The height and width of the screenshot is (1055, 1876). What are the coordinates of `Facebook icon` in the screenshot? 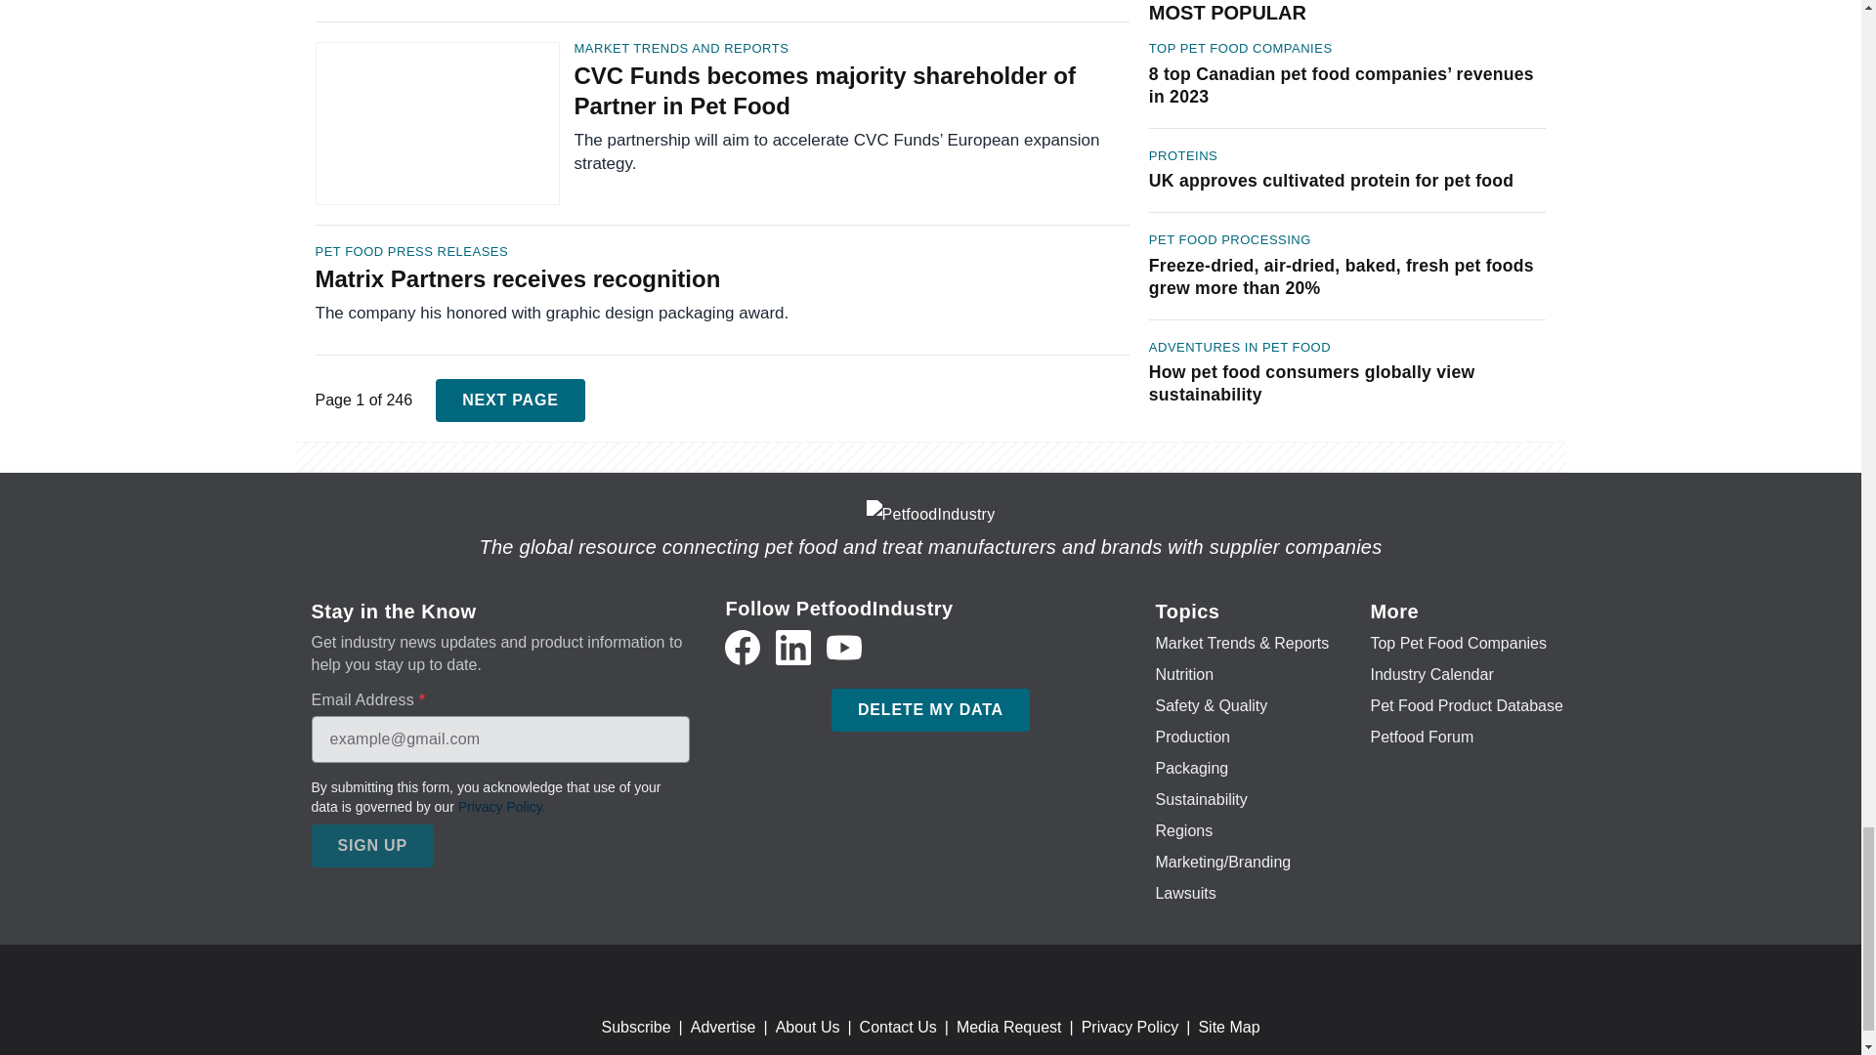 It's located at (742, 647).